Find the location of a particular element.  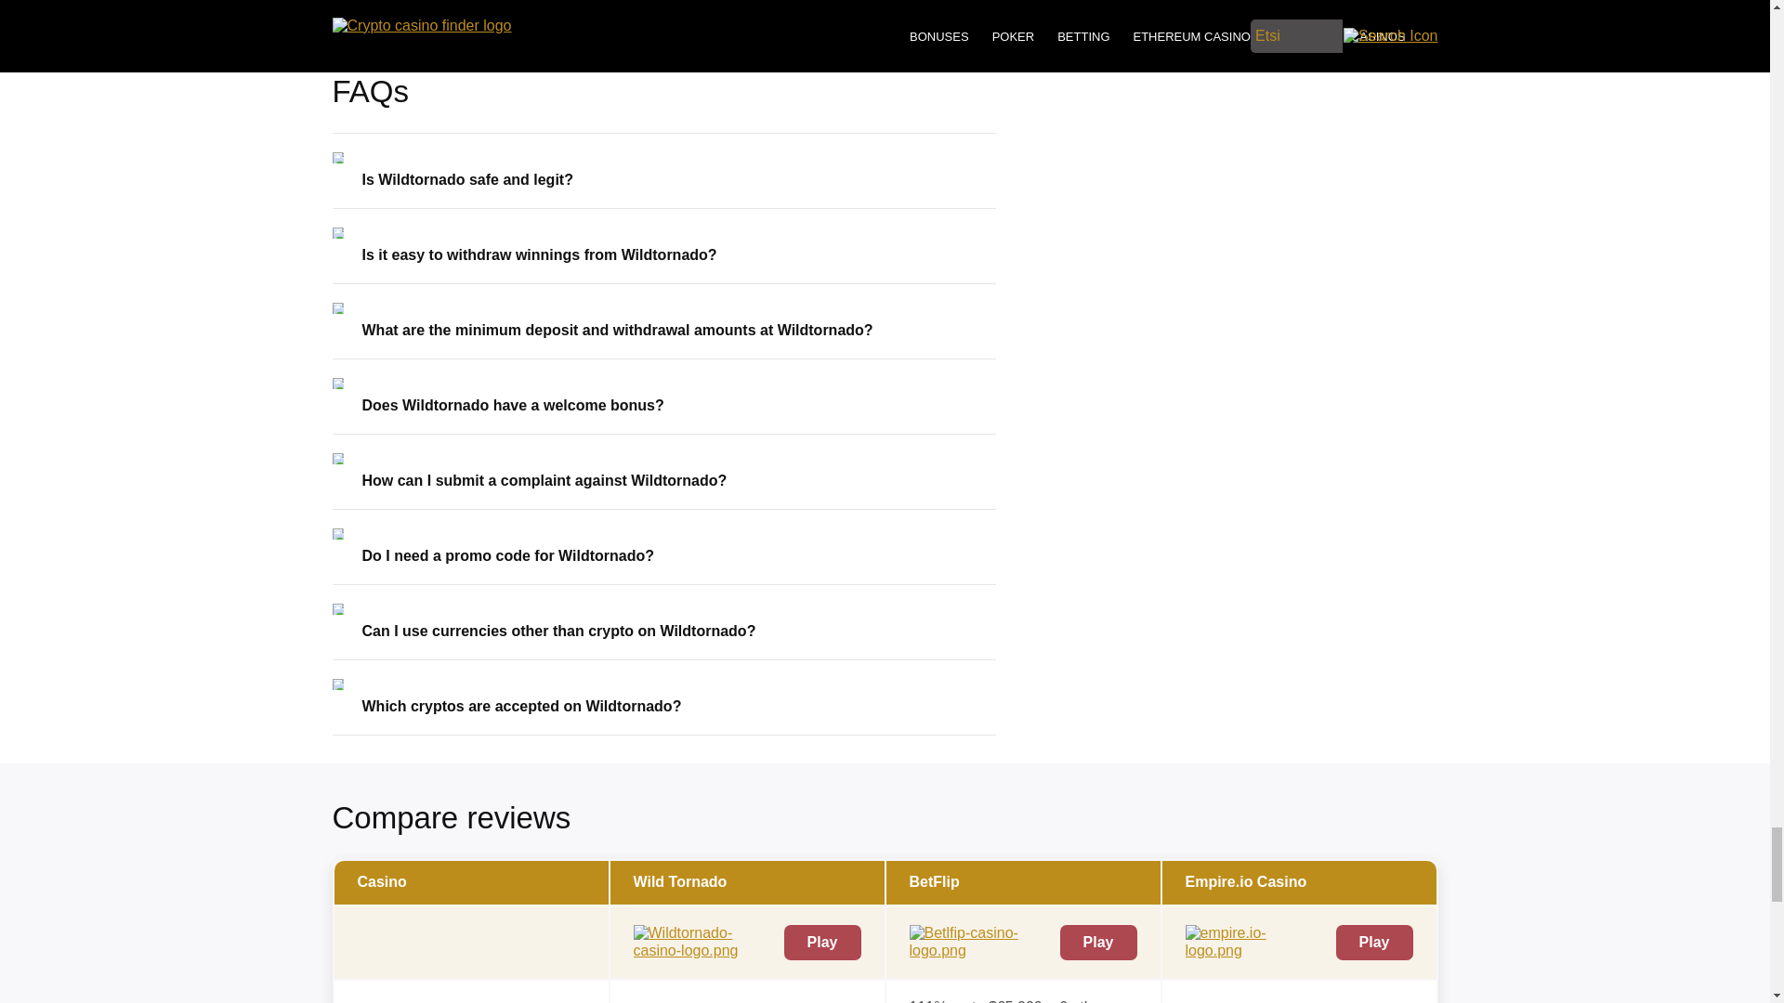

Play is located at coordinates (1374, 942).